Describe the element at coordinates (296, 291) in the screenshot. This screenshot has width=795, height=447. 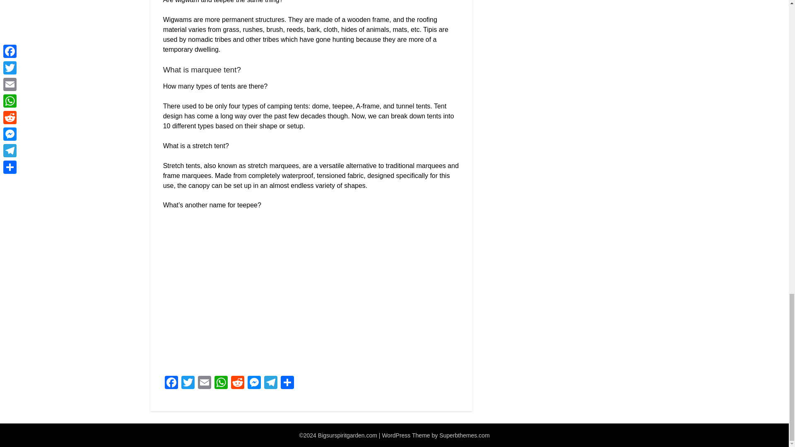
I see `Unboxing Mini Foos ball Table.` at that location.